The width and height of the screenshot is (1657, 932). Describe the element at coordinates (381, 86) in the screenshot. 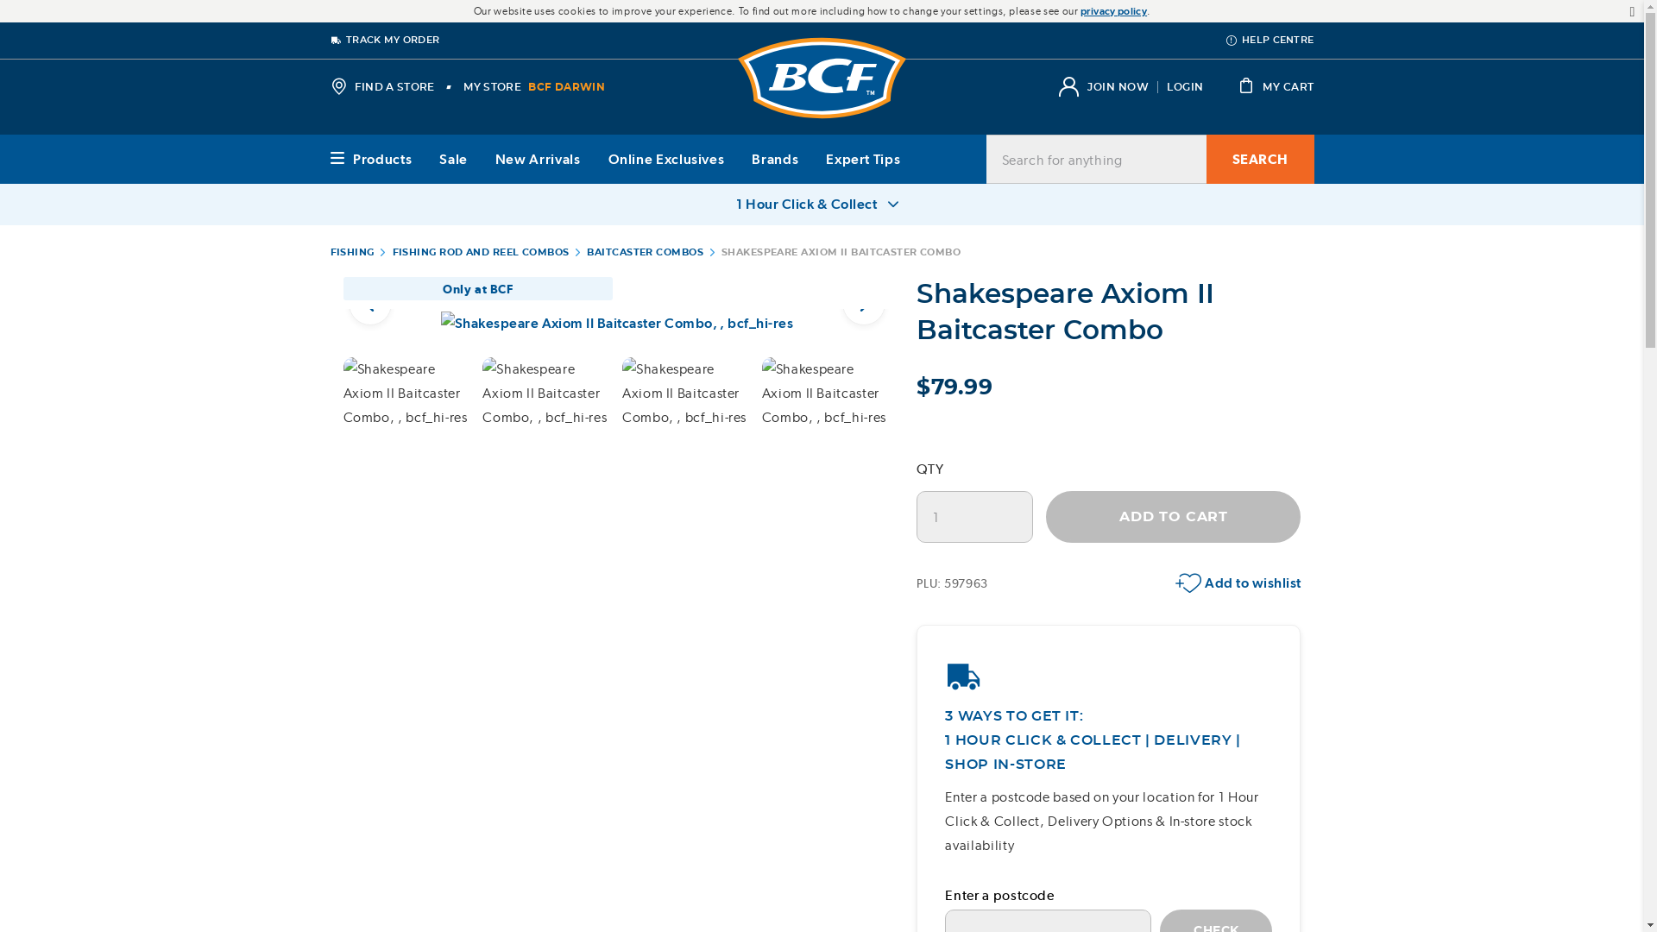

I see `FIND A STORE` at that location.